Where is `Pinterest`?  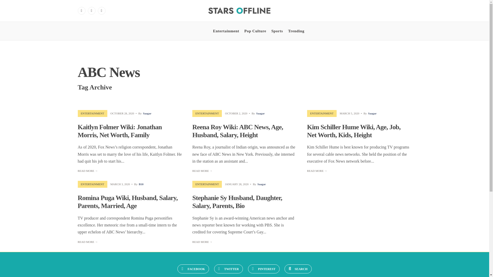 Pinterest is located at coordinates (101, 11).